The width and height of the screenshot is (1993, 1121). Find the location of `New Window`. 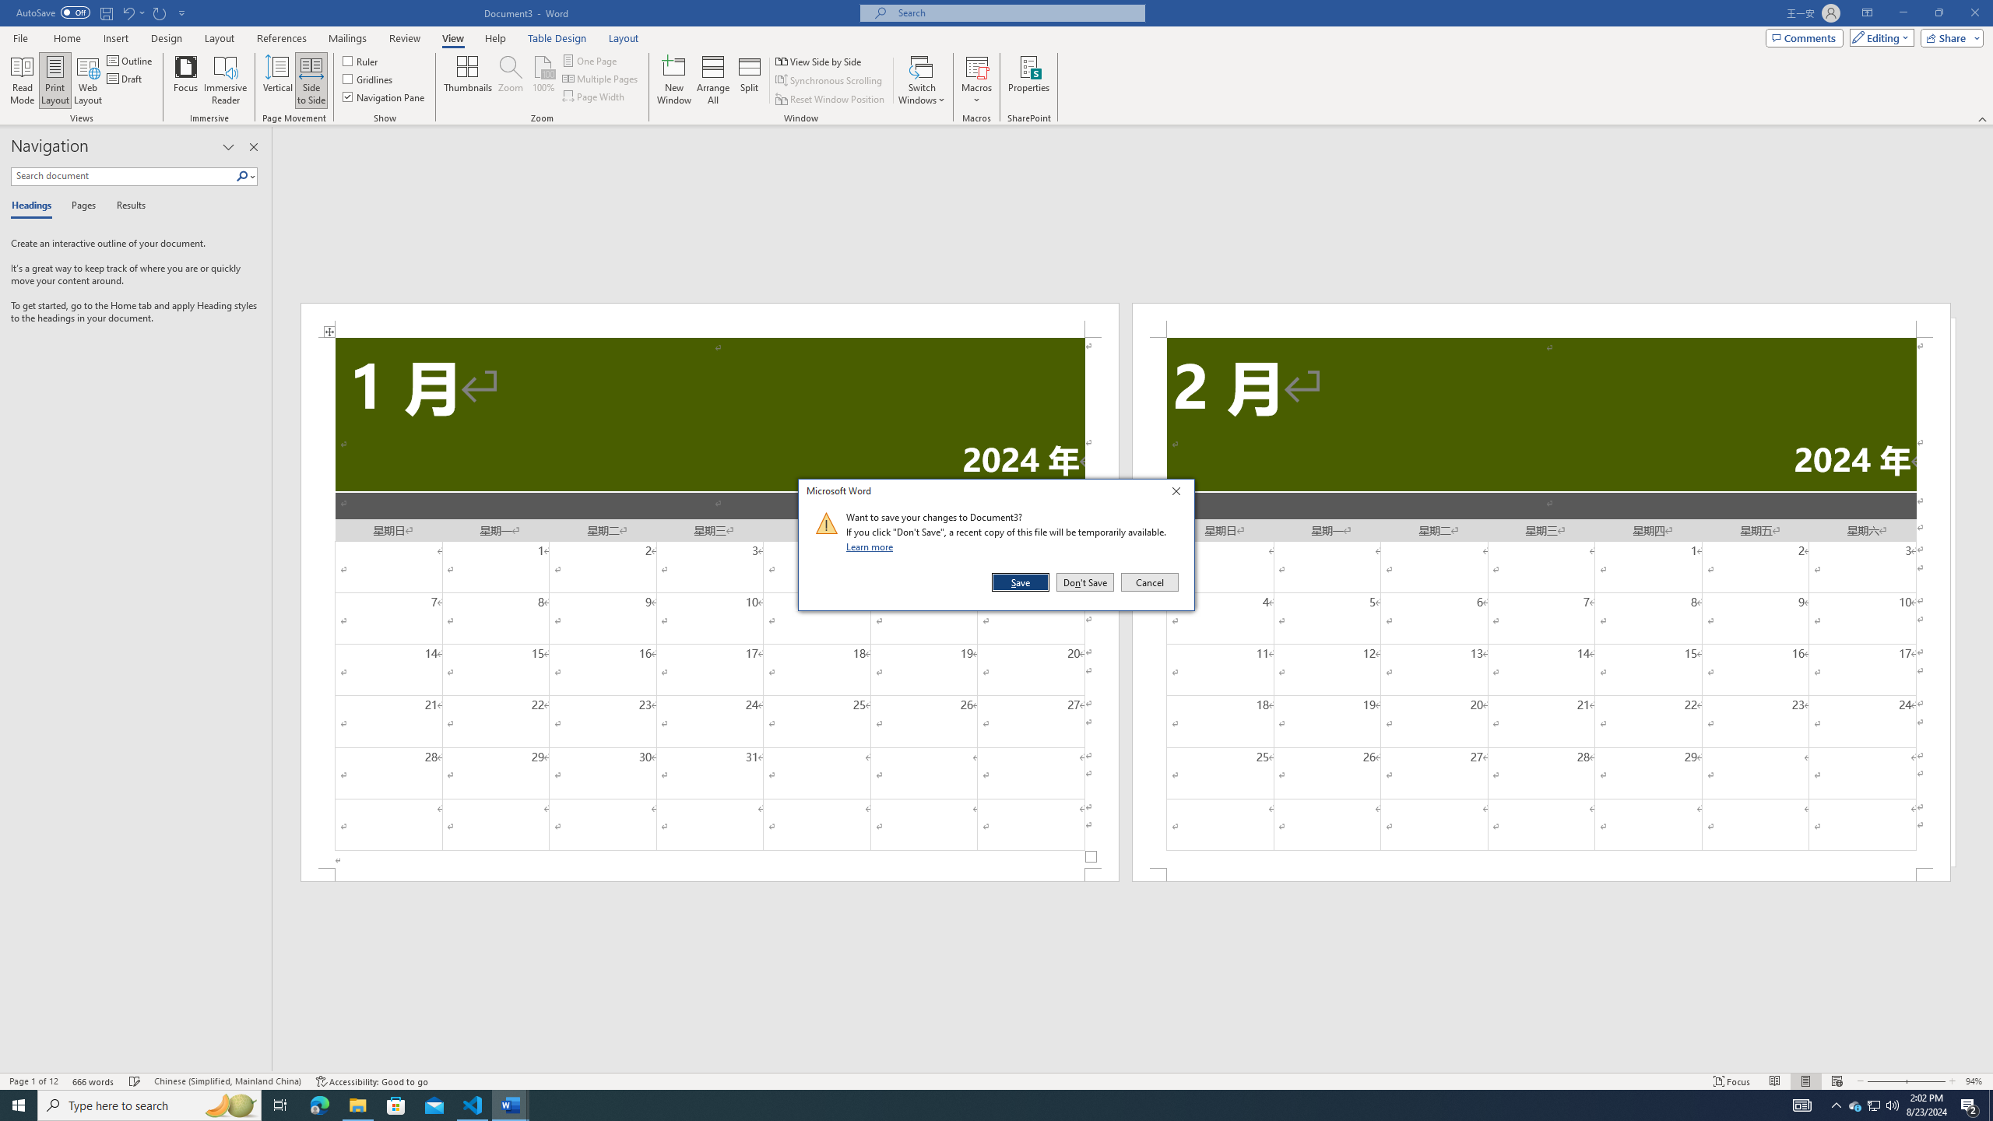

New Window is located at coordinates (1855, 1105).